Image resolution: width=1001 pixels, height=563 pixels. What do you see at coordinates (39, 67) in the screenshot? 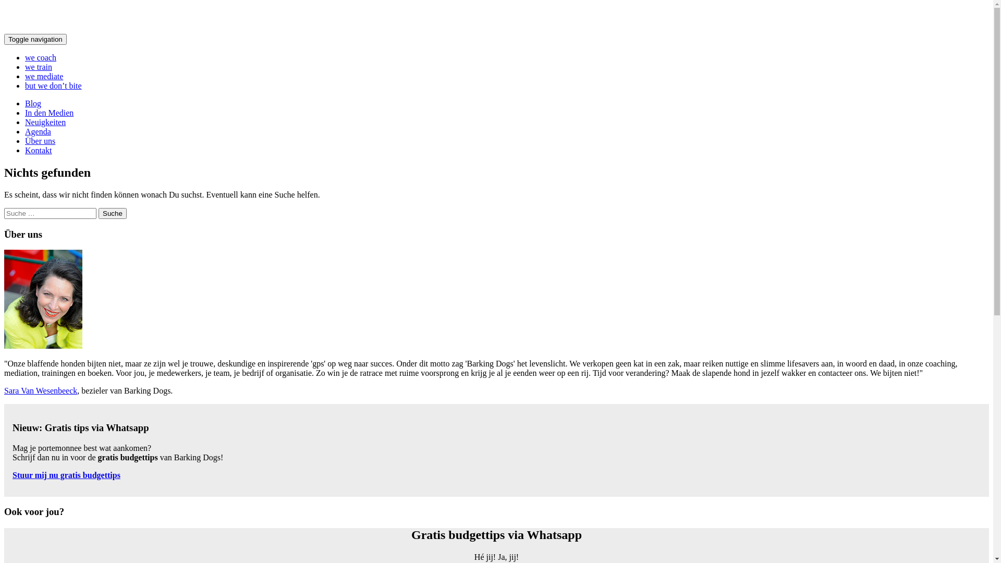
I see `we train` at bounding box center [39, 67].